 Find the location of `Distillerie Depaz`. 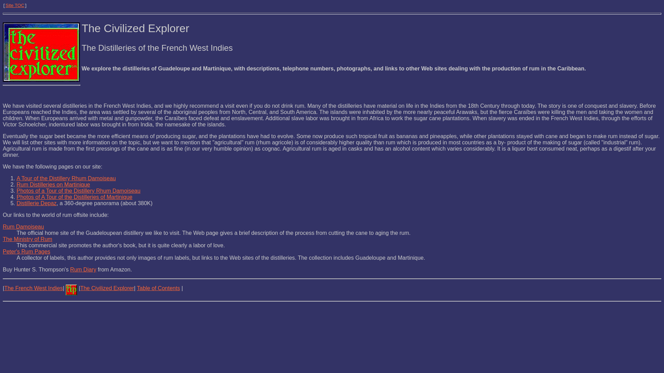

Distillerie Depaz is located at coordinates (37, 203).